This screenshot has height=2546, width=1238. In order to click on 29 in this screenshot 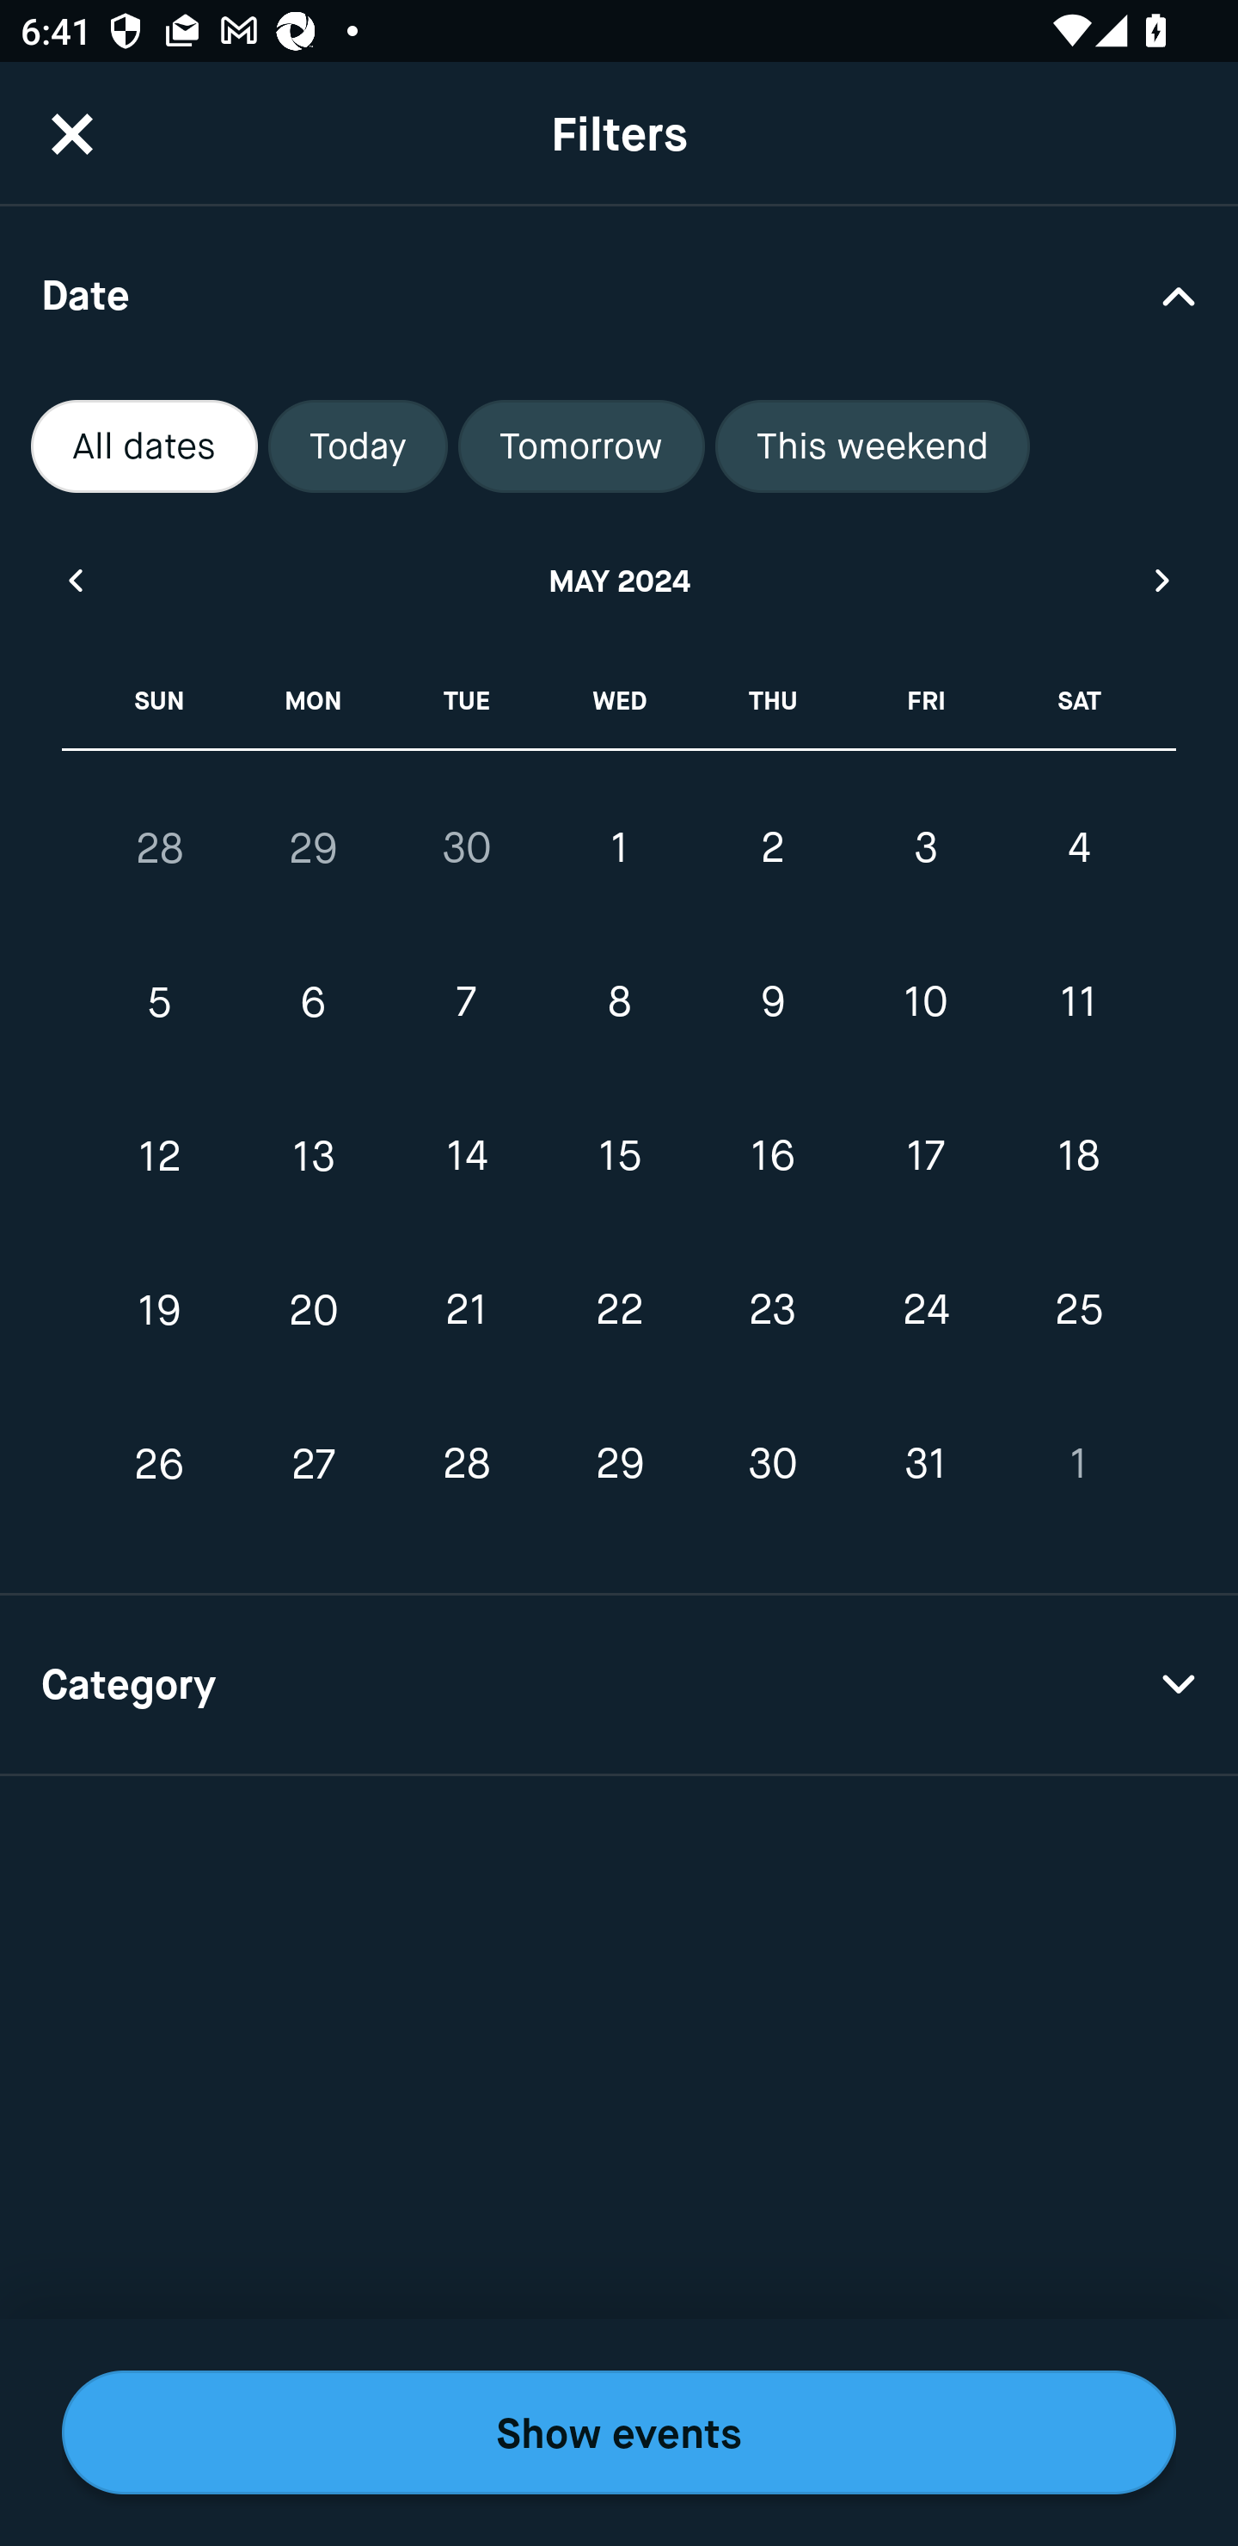, I will do `click(619, 1464)`.